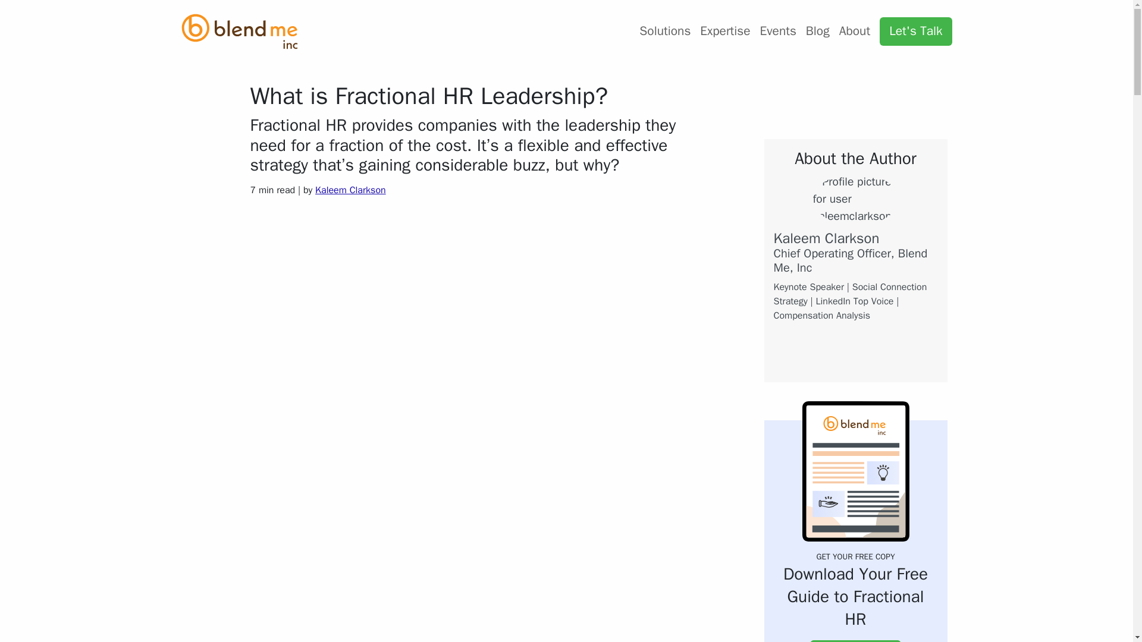 The height and width of the screenshot is (642, 1142). I want to click on Let's Talk, so click(915, 31).